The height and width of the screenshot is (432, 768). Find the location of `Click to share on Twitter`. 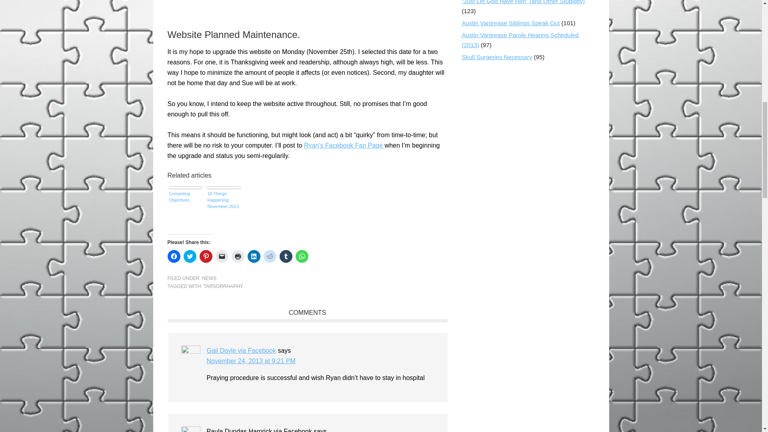

Click to share on Twitter is located at coordinates (190, 256).